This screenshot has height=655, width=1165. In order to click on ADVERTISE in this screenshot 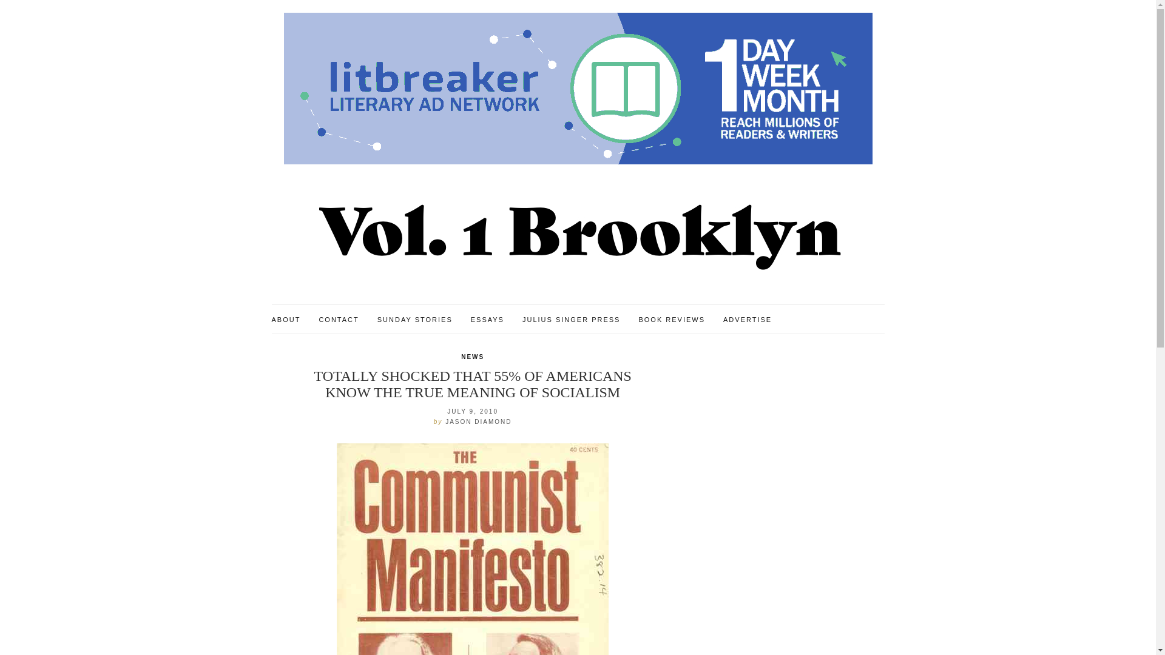, I will do `click(748, 320)`.